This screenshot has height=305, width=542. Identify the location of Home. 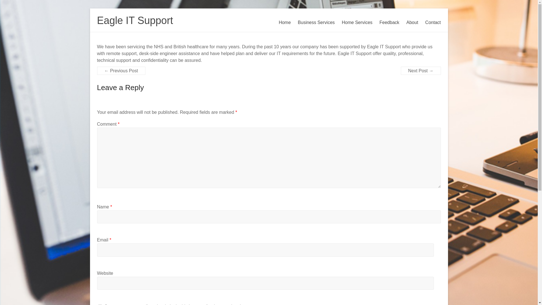
(285, 23).